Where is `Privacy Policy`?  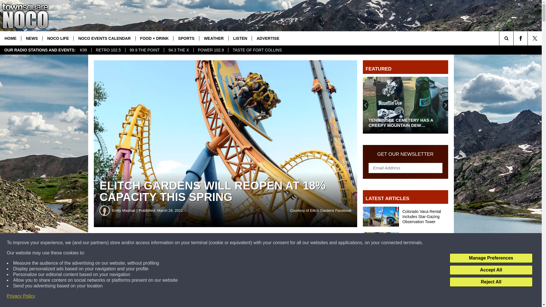 Privacy Policy is located at coordinates (21, 296).